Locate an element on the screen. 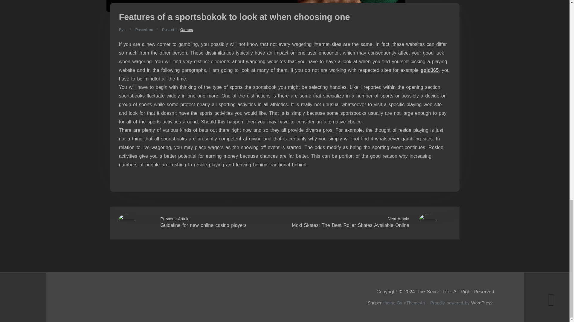 The width and height of the screenshot is (574, 322). Moxi Skates: The Best Roller Skates Available Online is located at coordinates (350, 225).